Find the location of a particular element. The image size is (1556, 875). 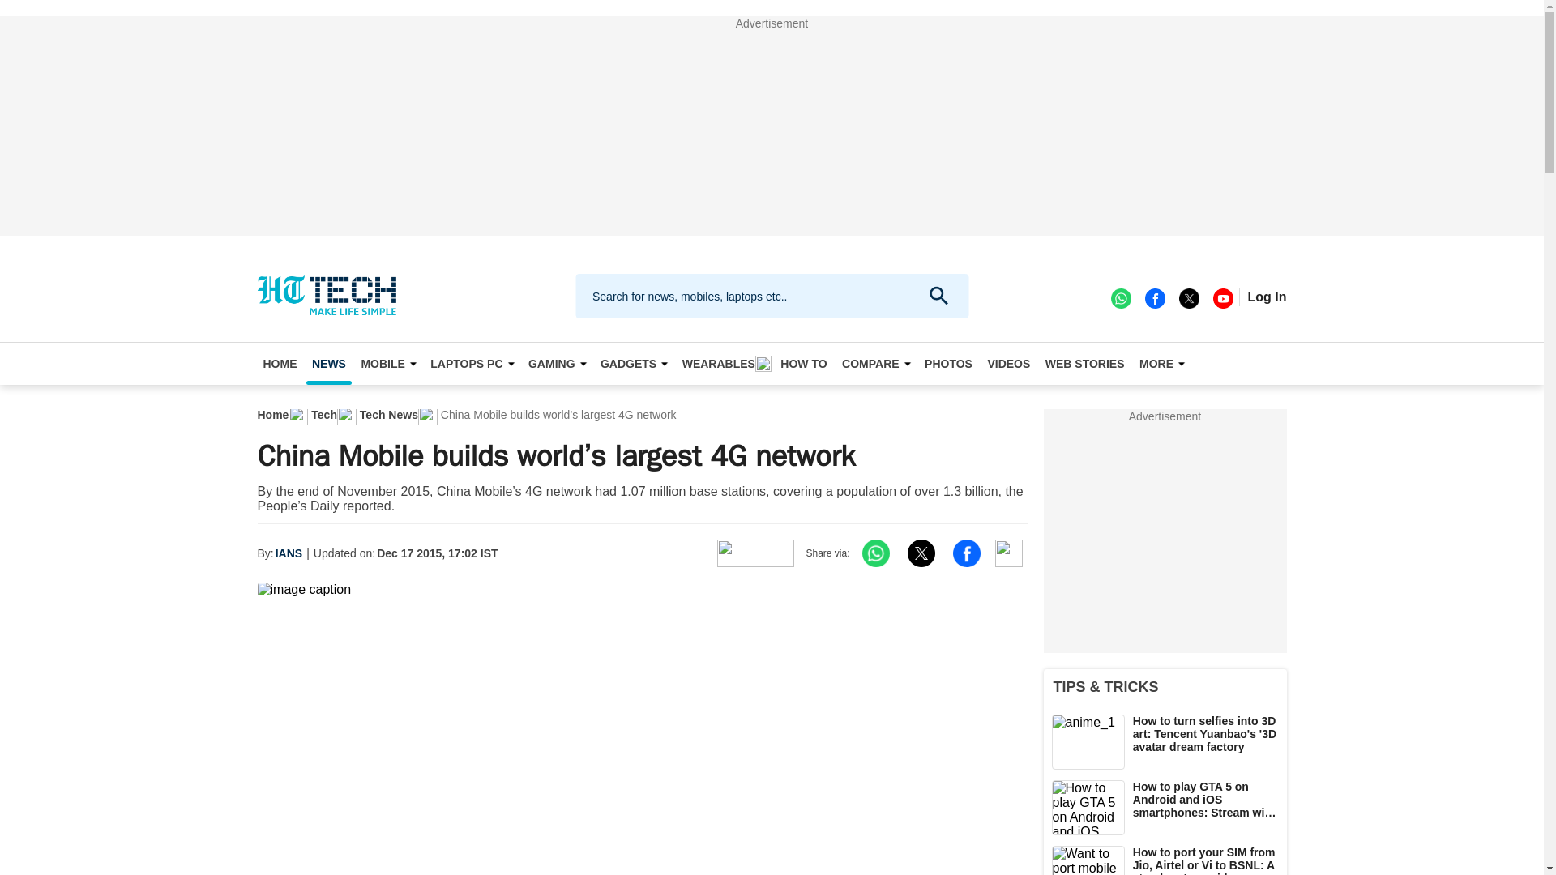

GAMING is located at coordinates (557, 364).